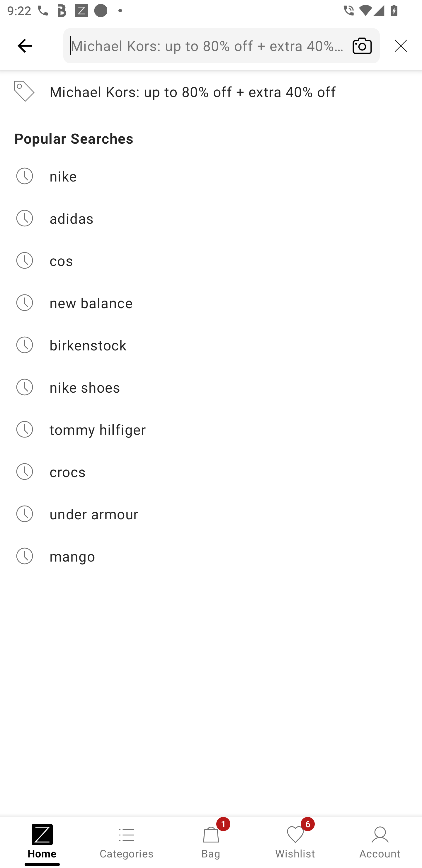 The image size is (422, 868). Describe the element at coordinates (211, 842) in the screenshot. I see `Bag, 1 new notification Bag` at that location.